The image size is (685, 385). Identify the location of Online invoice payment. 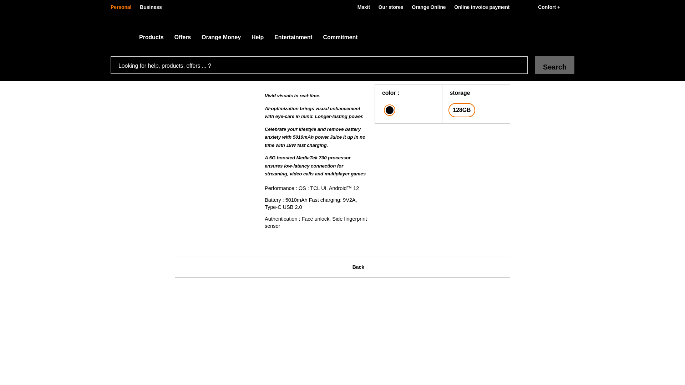
(482, 7).